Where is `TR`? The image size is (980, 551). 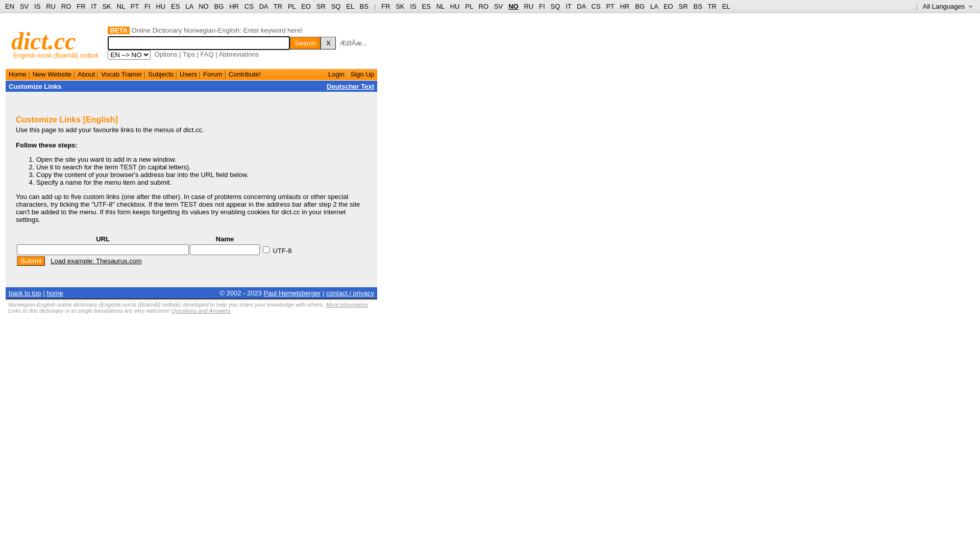
TR is located at coordinates (278, 6).